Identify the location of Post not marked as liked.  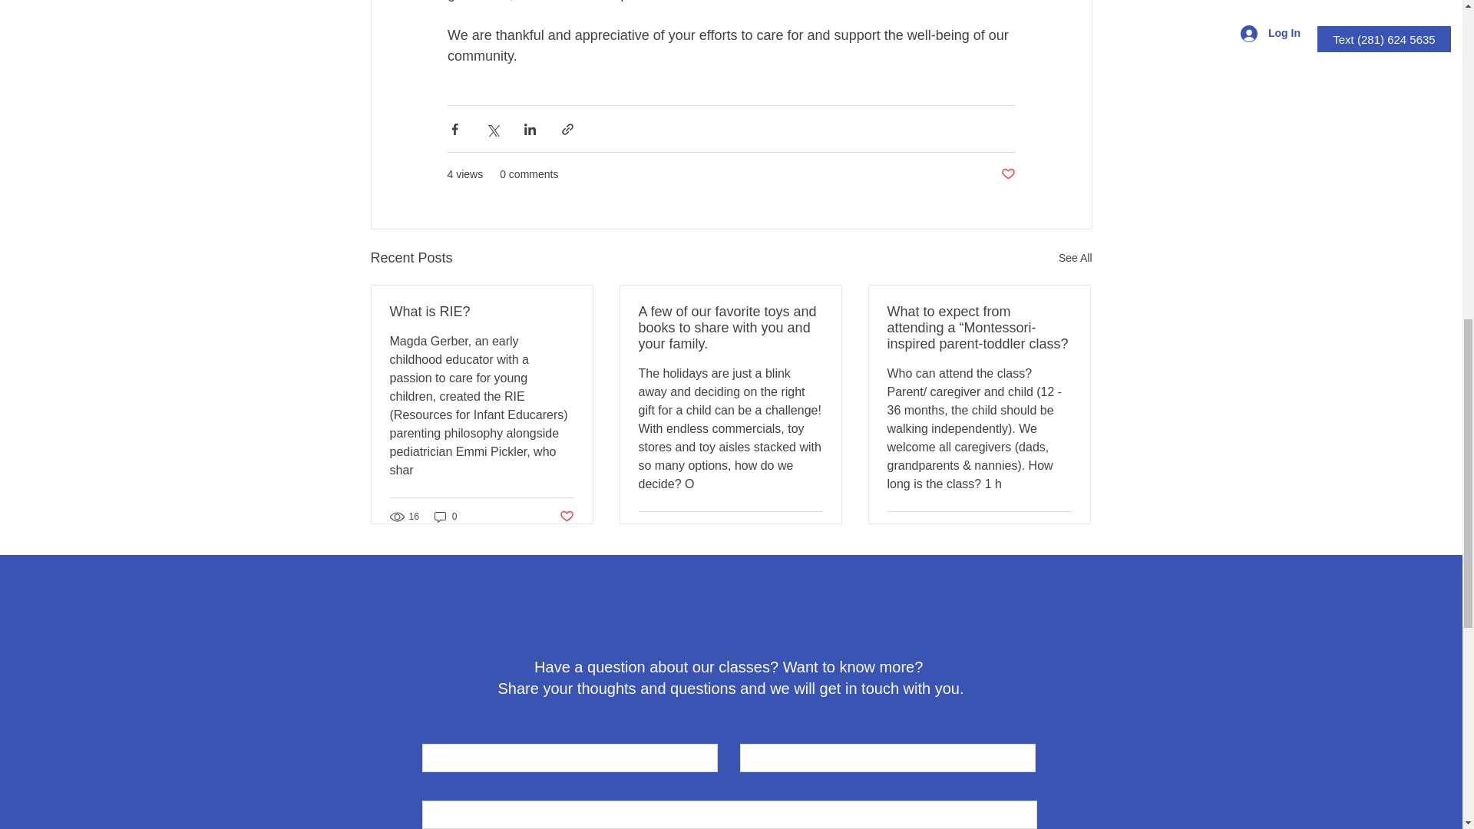
(1064, 530).